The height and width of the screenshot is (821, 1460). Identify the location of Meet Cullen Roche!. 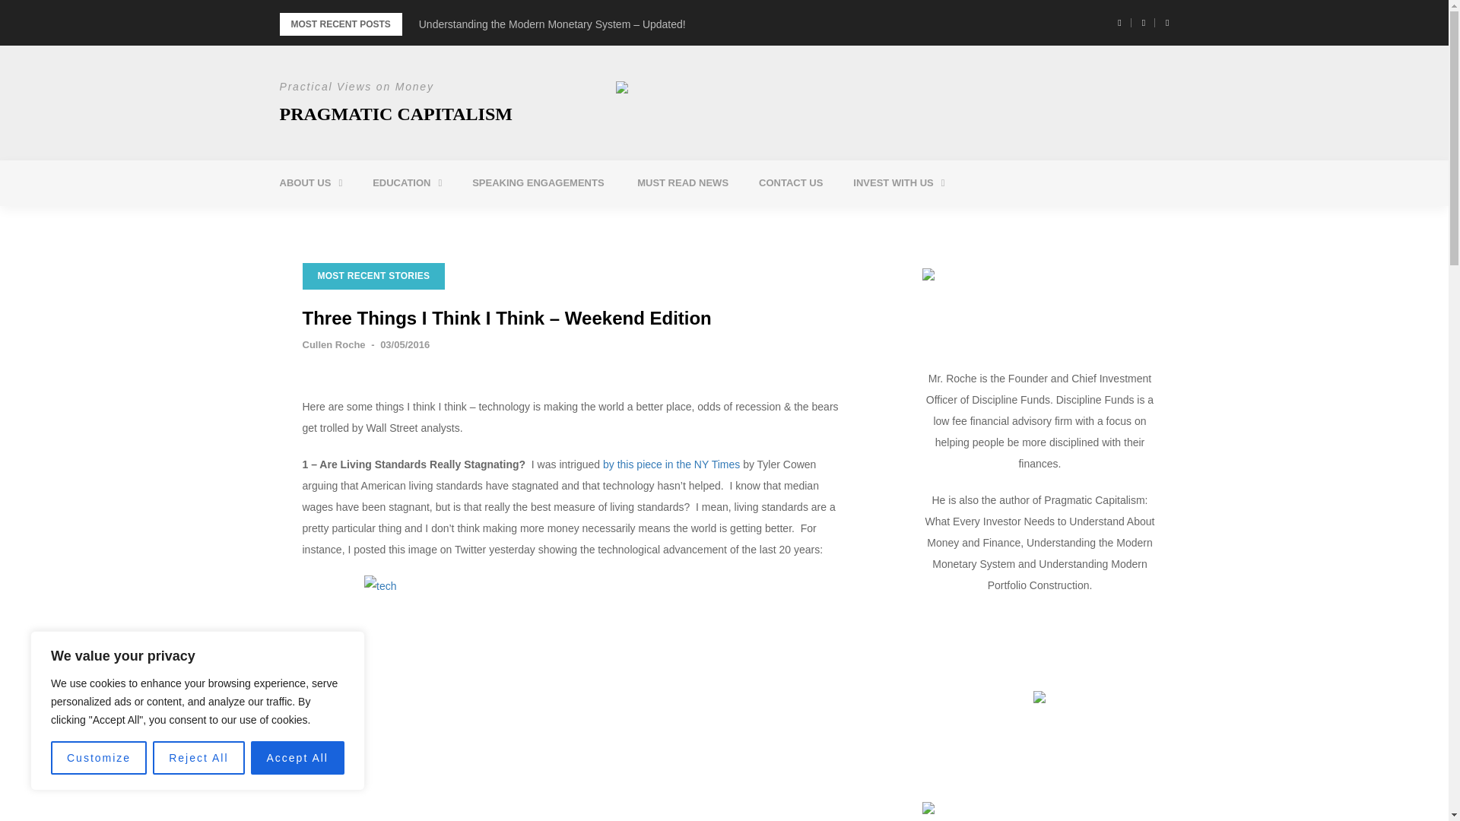
(367, 221).